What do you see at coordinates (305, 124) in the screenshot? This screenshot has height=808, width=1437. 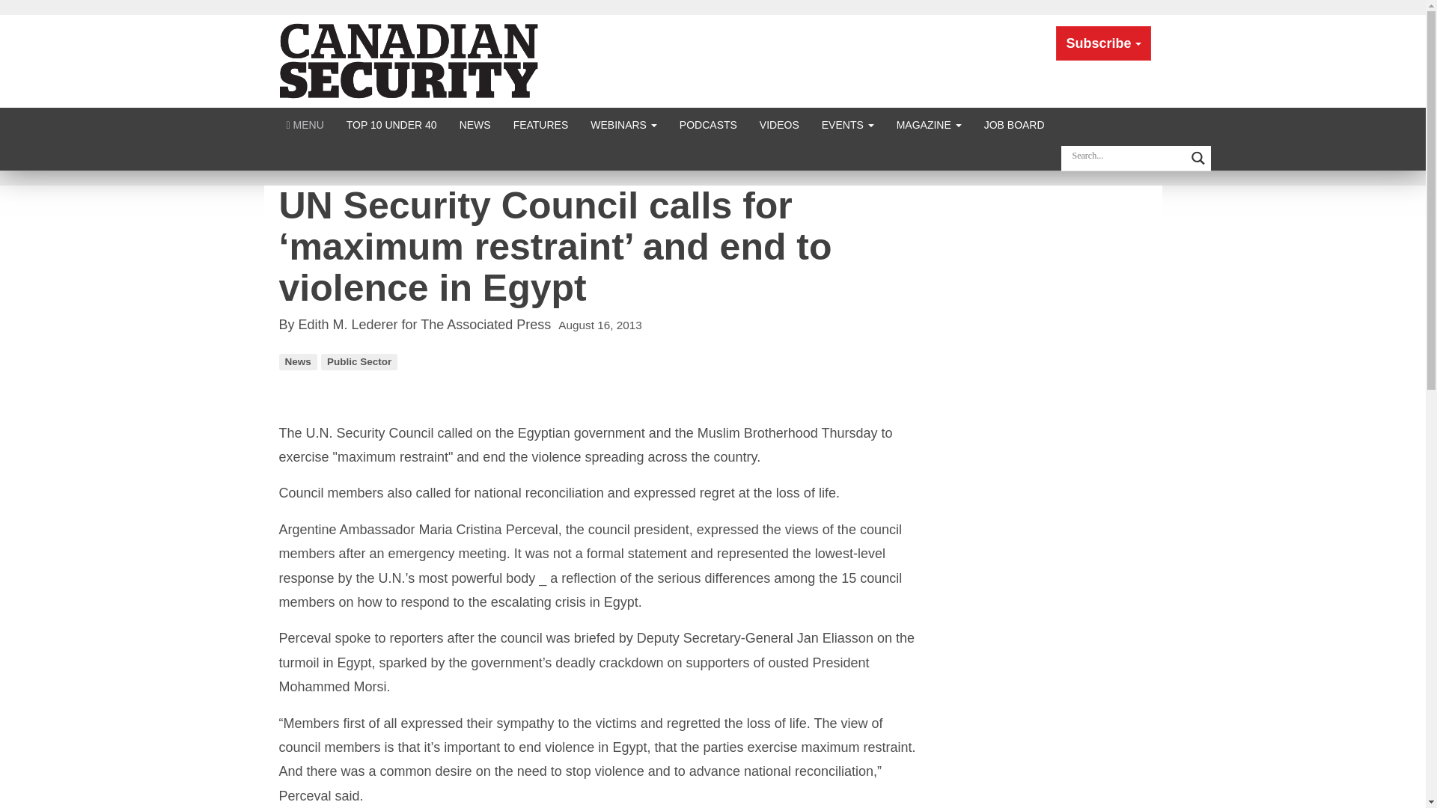 I see `Click to show site navigation` at bounding box center [305, 124].